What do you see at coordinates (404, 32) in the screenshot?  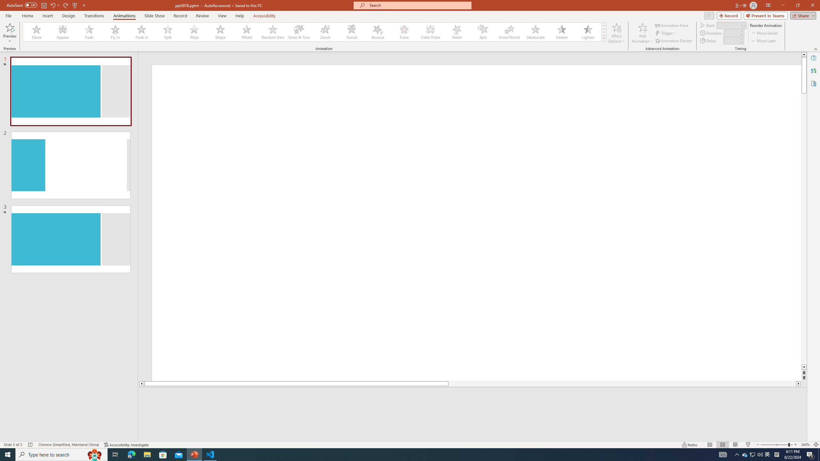 I see `Pulse` at bounding box center [404, 32].